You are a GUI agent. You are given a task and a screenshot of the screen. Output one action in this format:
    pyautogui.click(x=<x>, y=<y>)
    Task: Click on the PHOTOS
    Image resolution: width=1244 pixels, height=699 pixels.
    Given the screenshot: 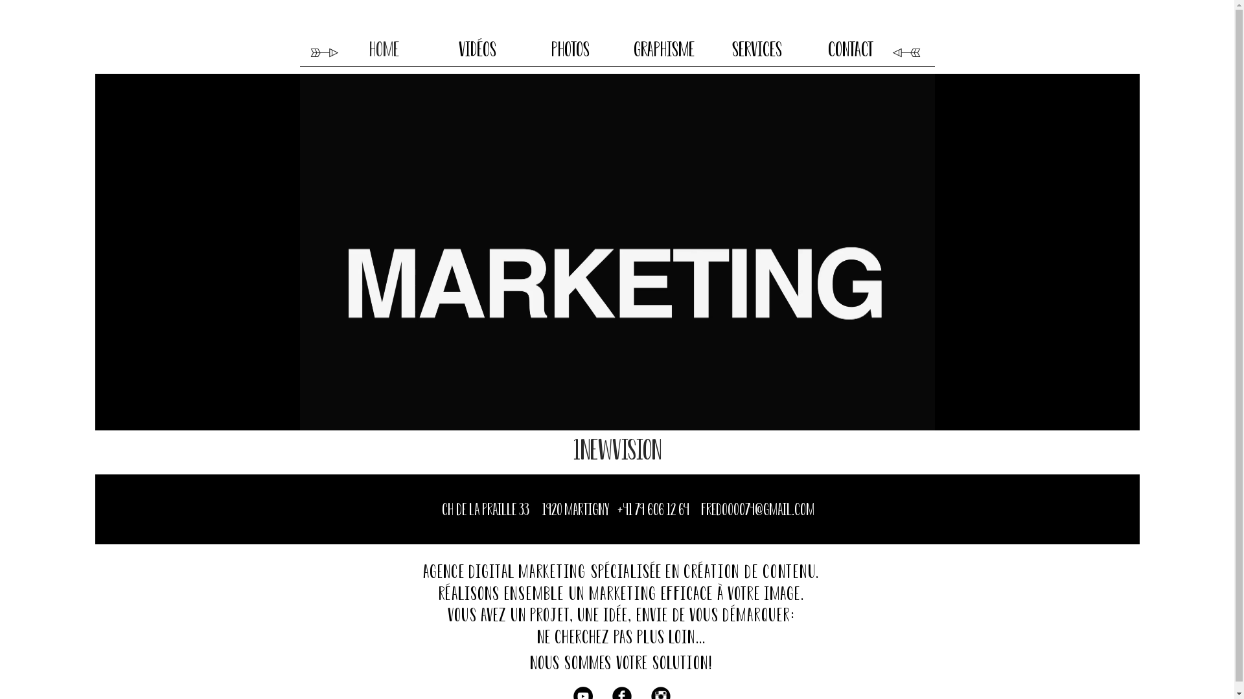 What is the action you would take?
    pyautogui.click(x=570, y=49)
    